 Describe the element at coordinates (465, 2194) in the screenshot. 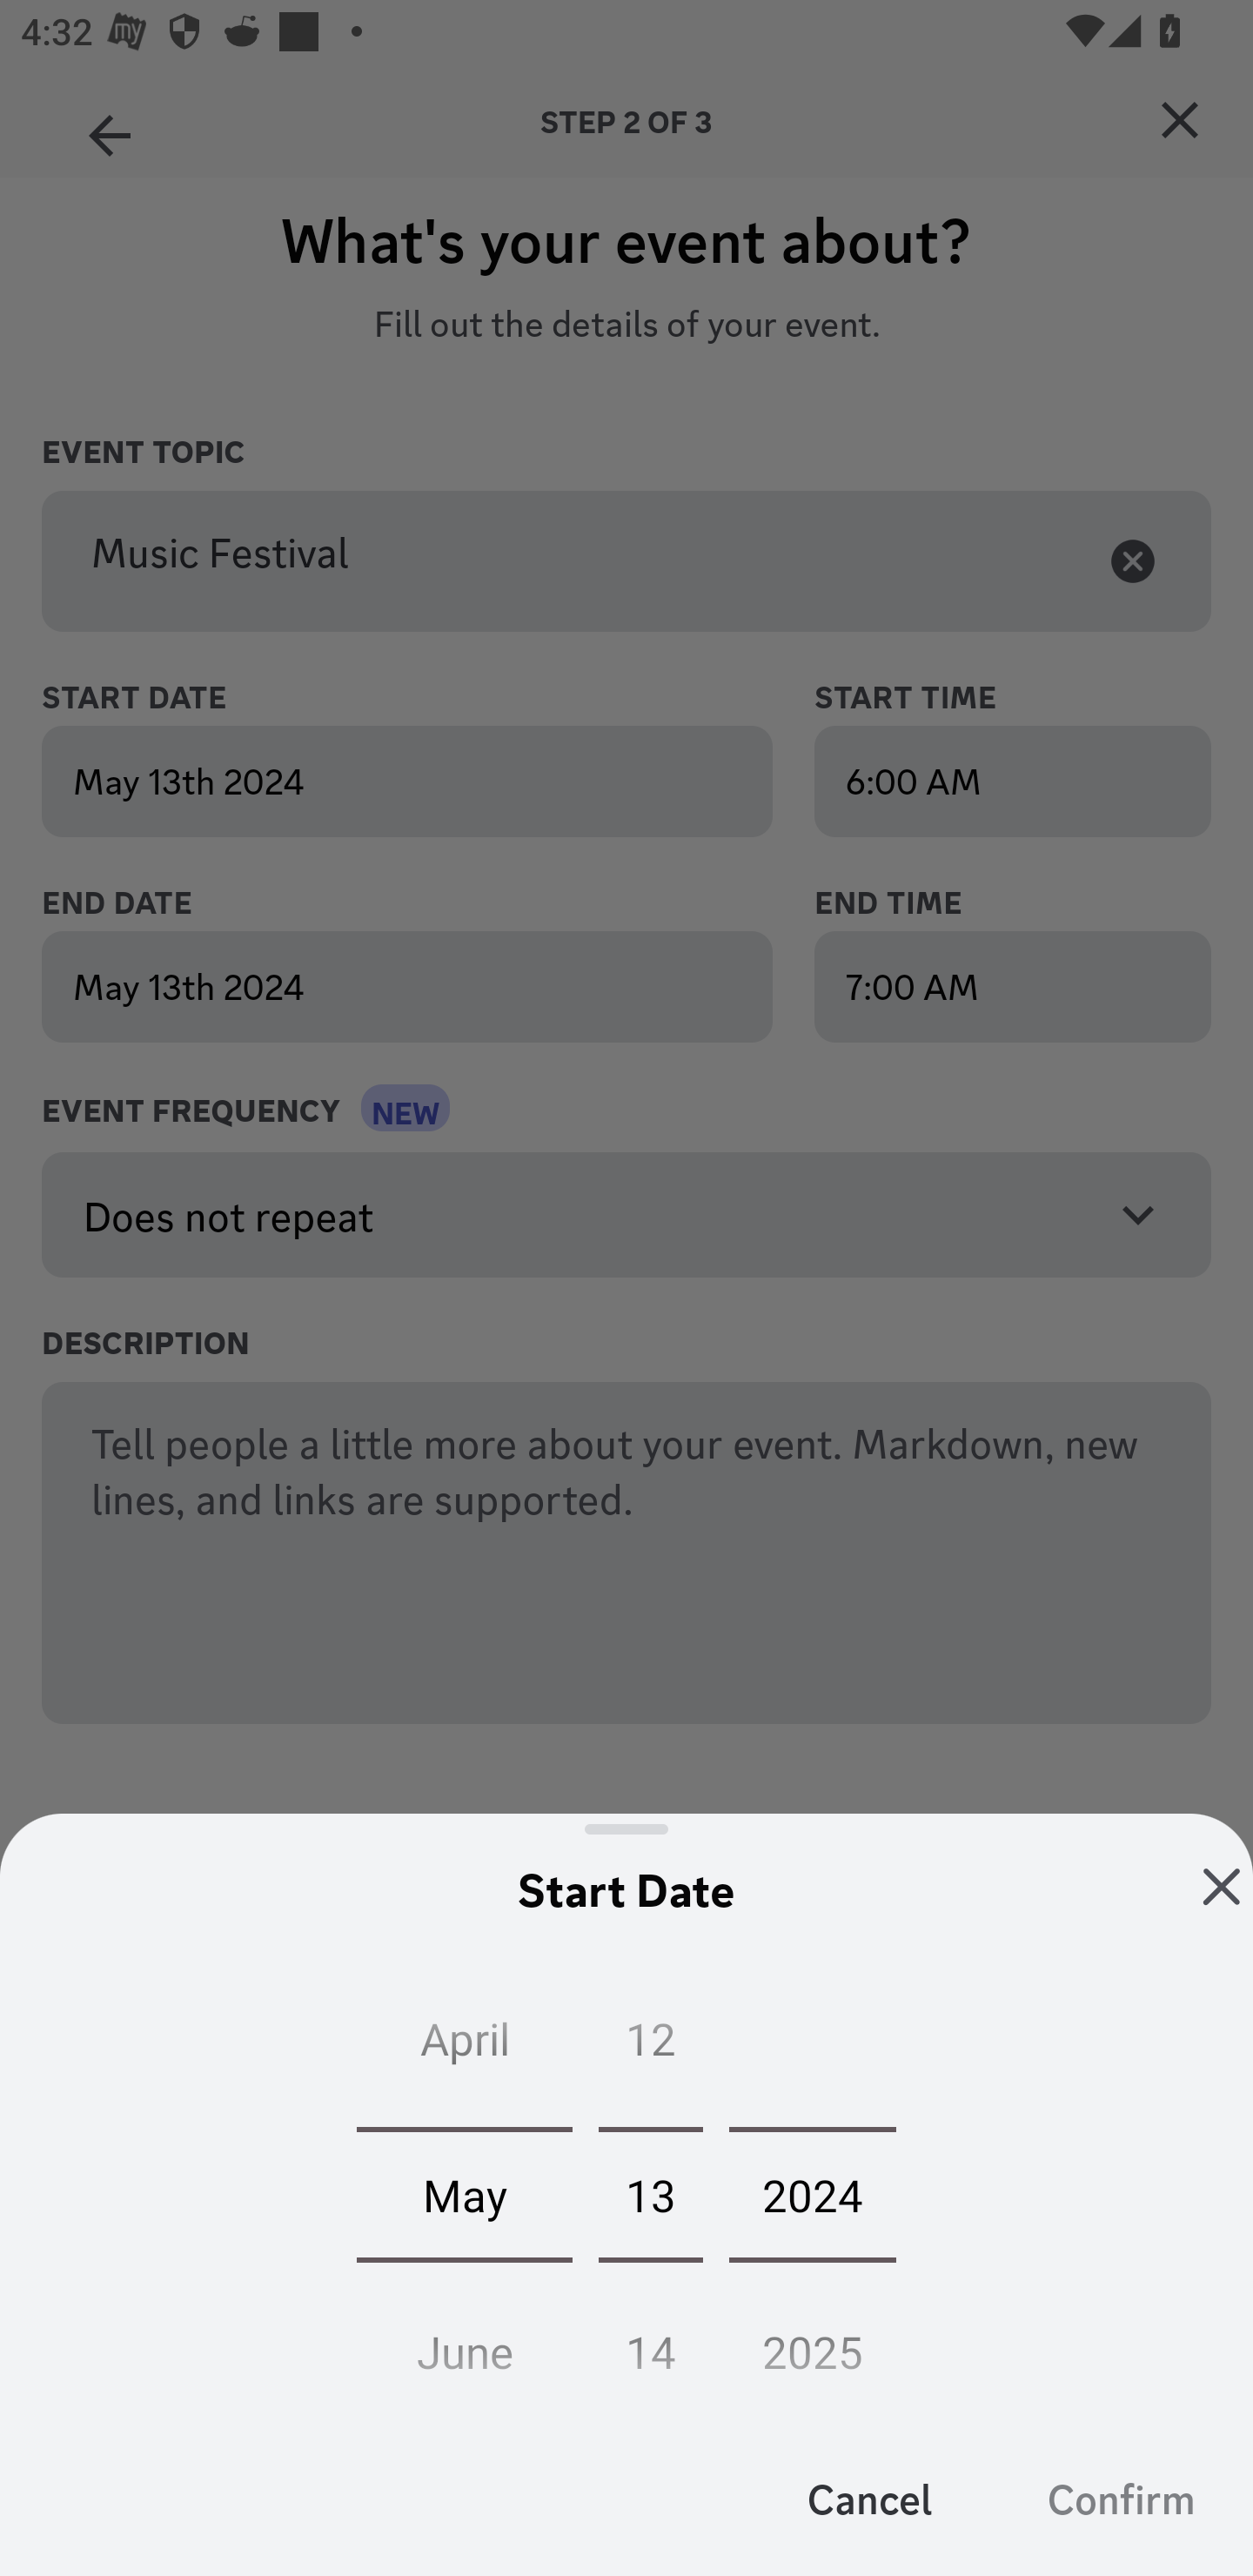

I see `May` at that location.